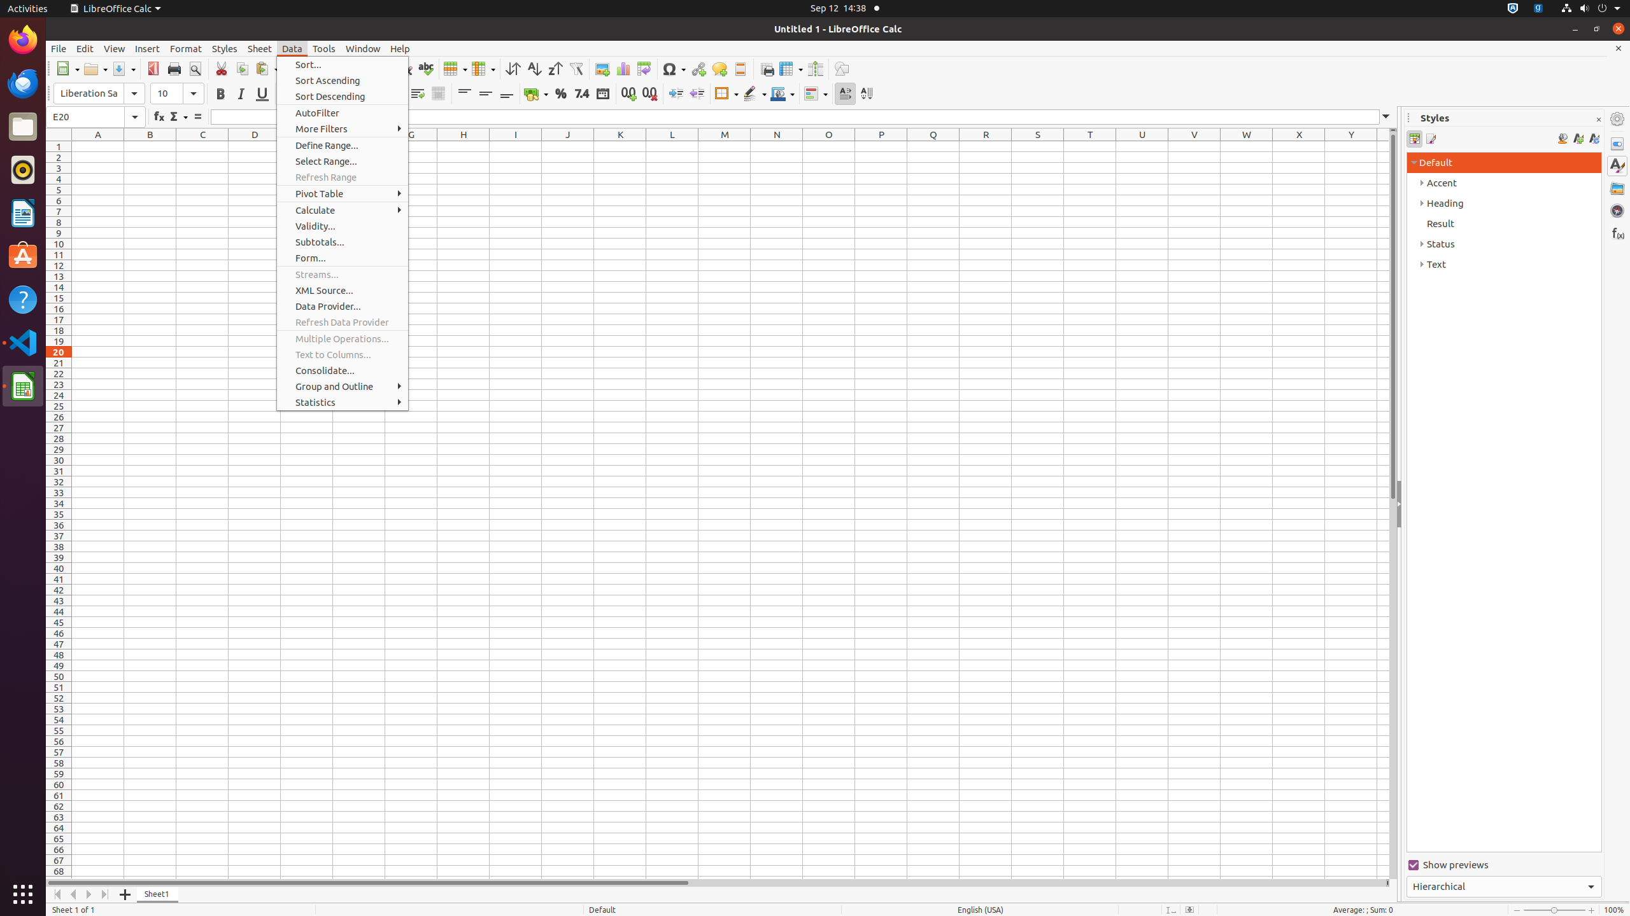 Image resolution: width=1630 pixels, height=916 pixels. What do you see at coordinates (23, 170) in the screenshot?
I see `Rhythmbox` at bounding box center [23, 170].